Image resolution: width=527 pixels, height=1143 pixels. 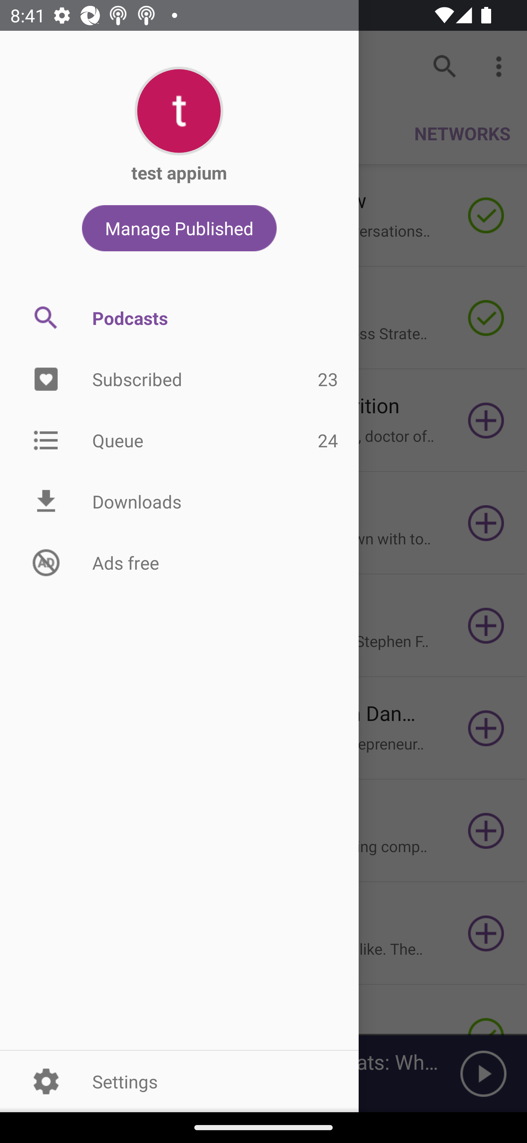 What do you see at coordinates (179, 502) in the screenshot?
I see `Picture Downloads` at bounding box center [179, 502].